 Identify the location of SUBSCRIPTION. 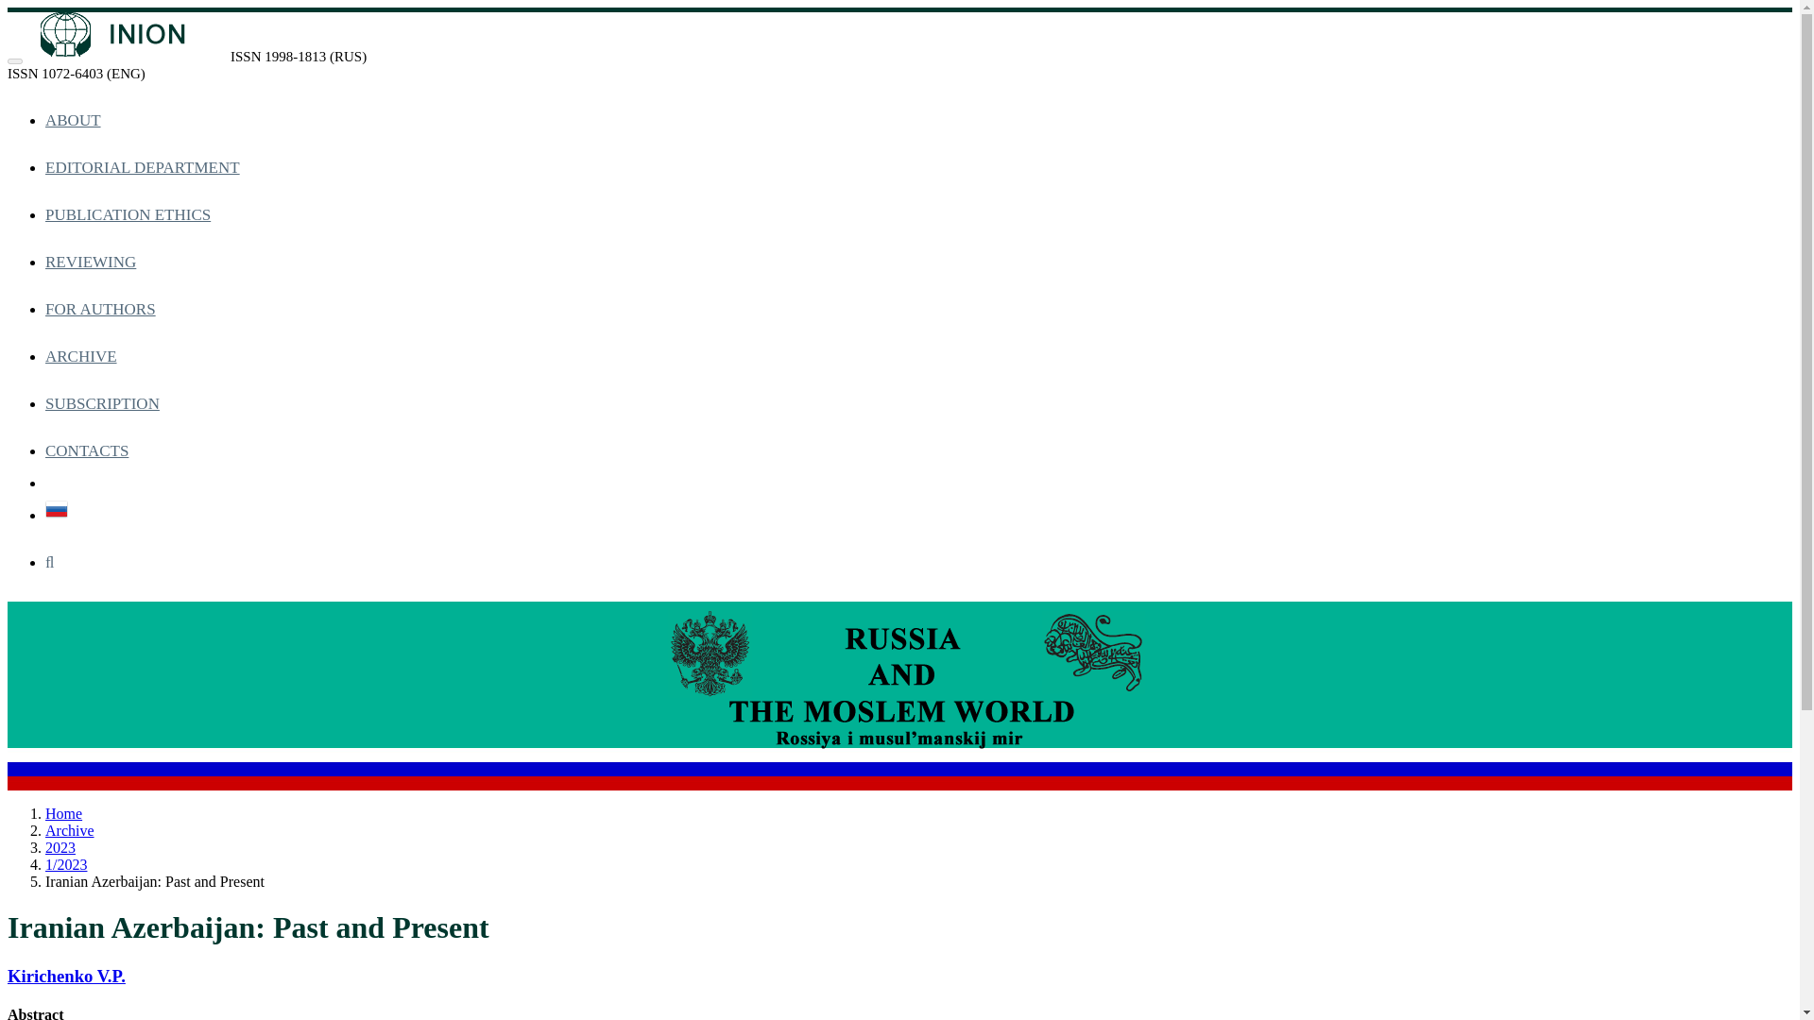
(102, 403).